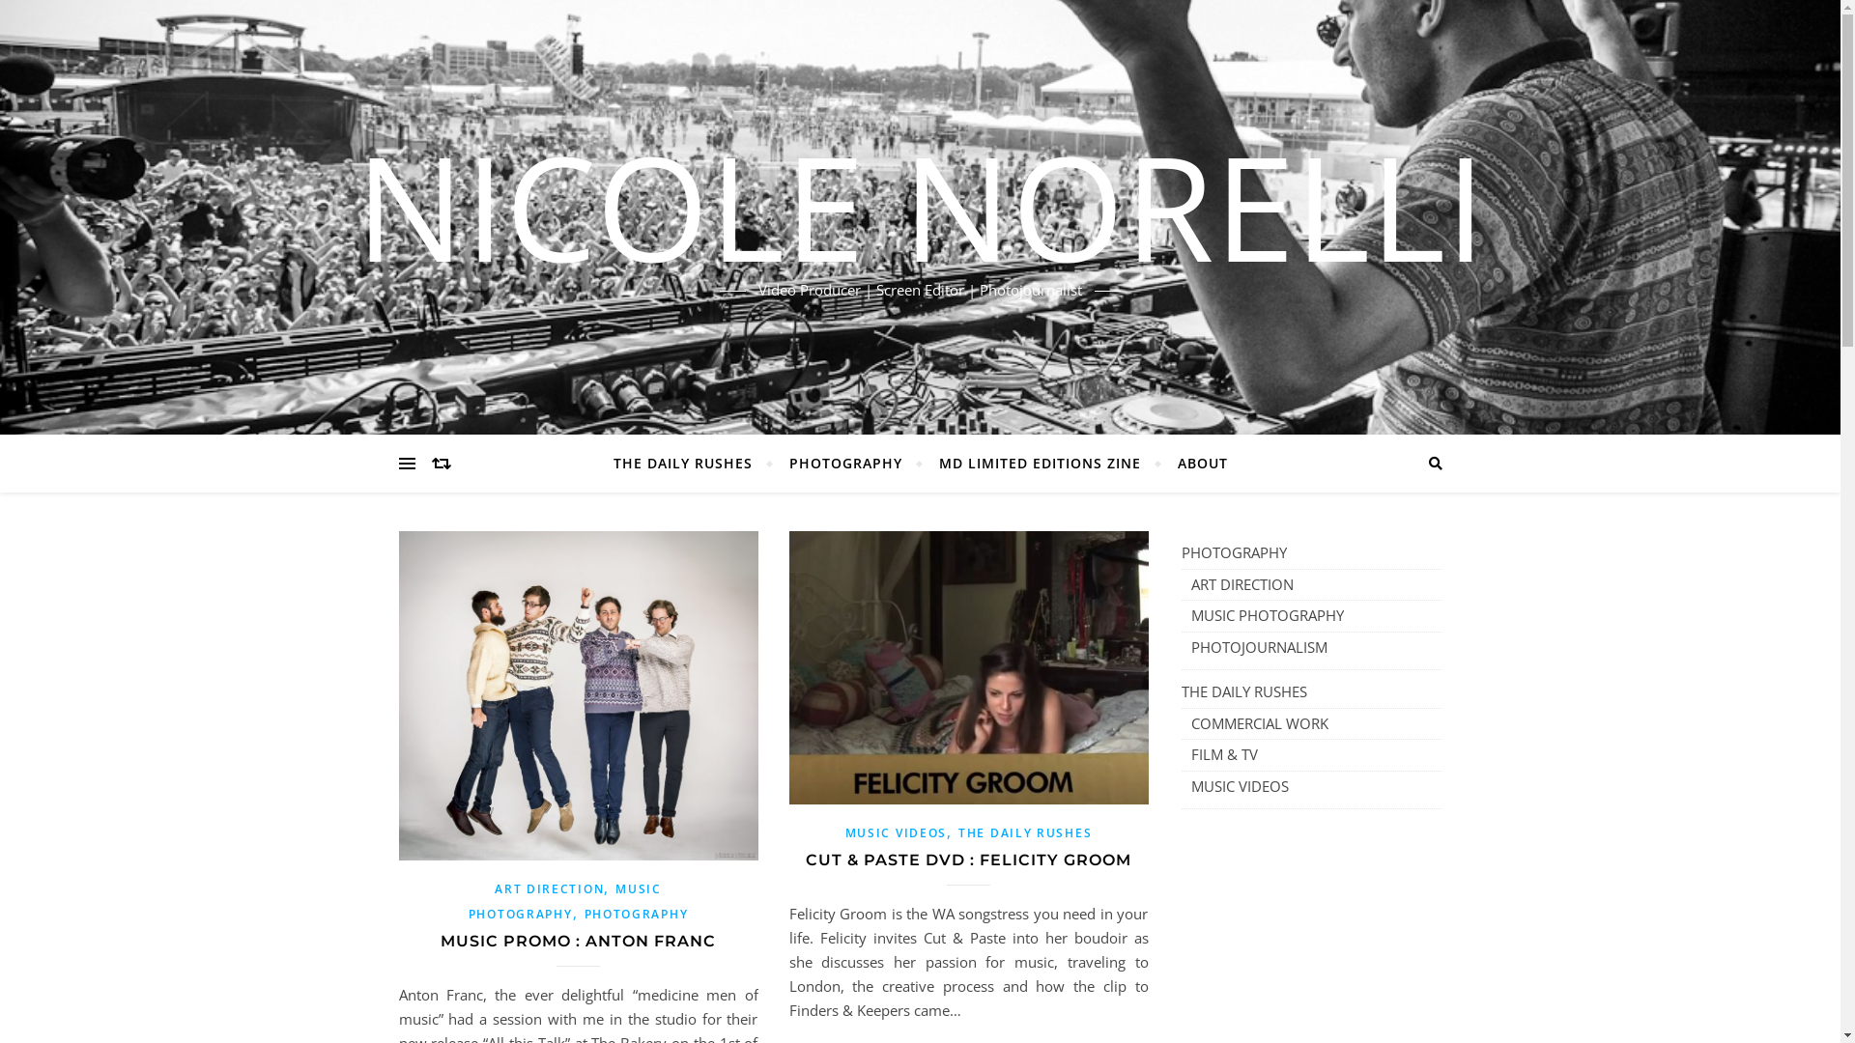 The height and width of the screenshot is (1043, 1855). What do you see at coordinates (896, 832) in the screenshot?
I see `MUSIC VIDEOS` at bounding box center [896, 832].